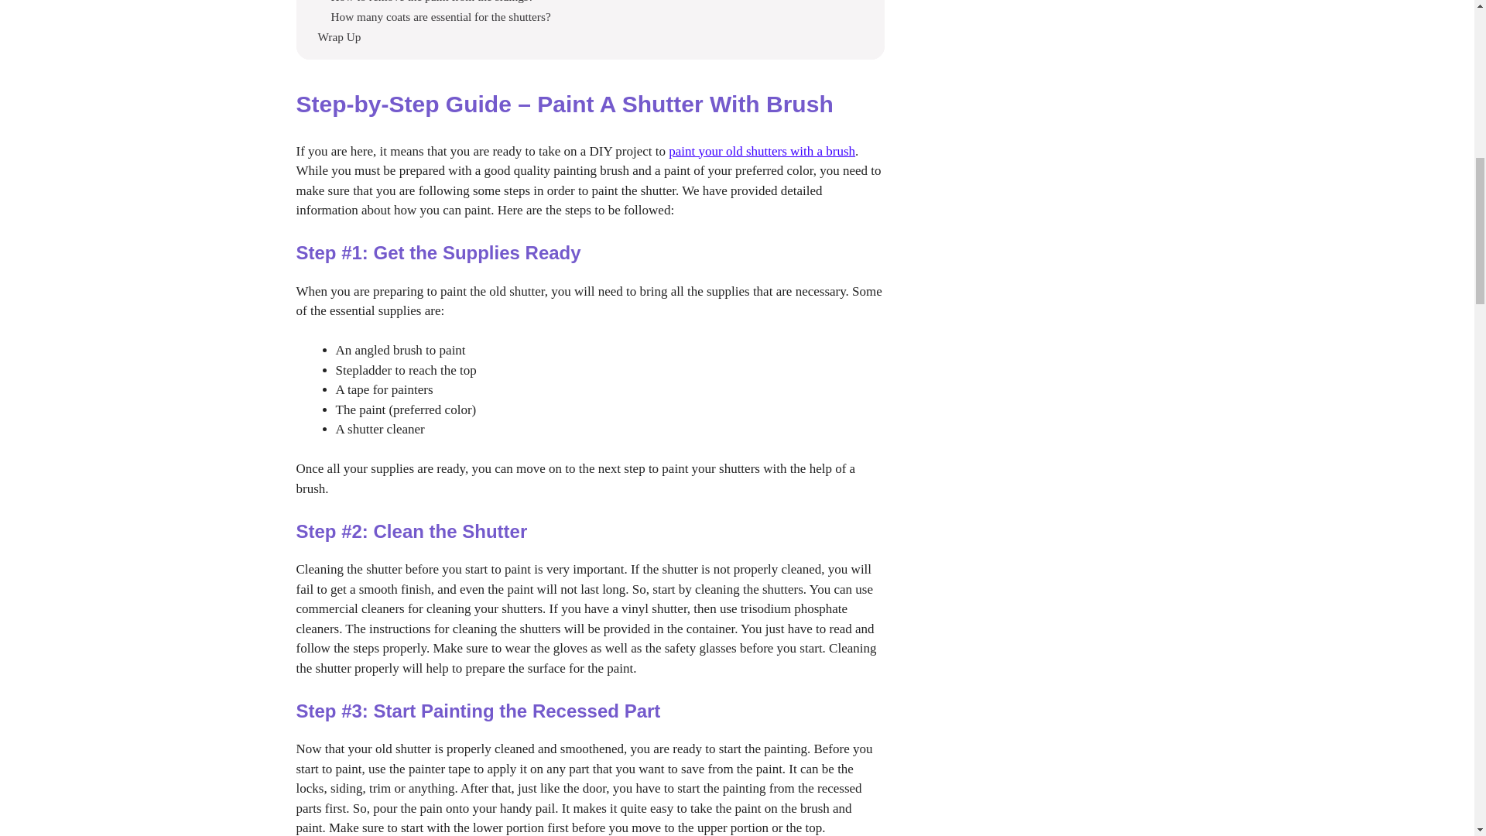 The height and width of the screenshot is (836, 1486). I want to click on paint your old shutters with a brush, so click(762, 151).